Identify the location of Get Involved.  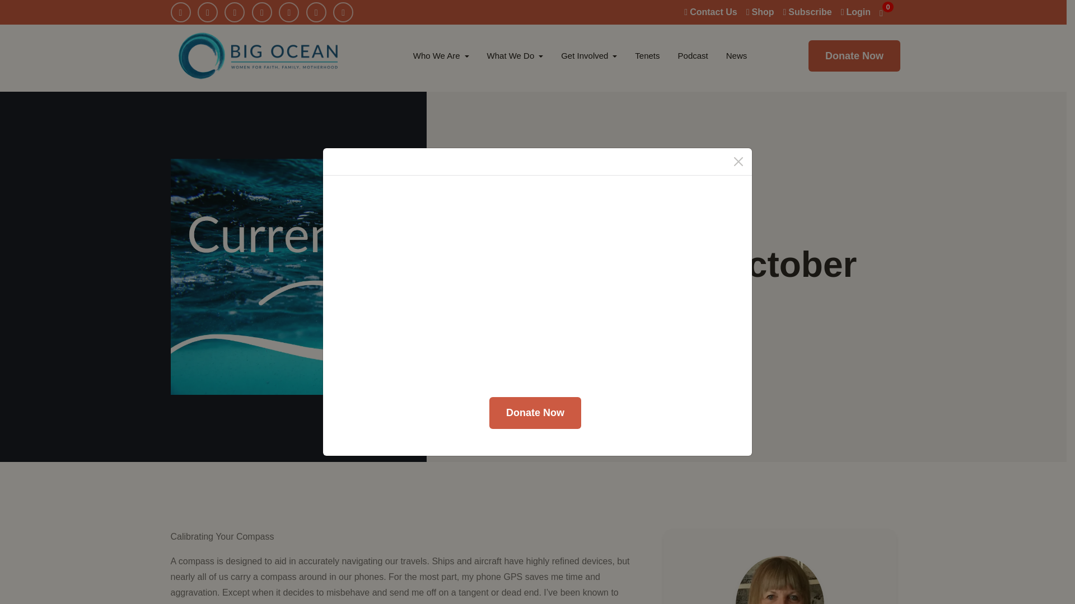
(589, 56).